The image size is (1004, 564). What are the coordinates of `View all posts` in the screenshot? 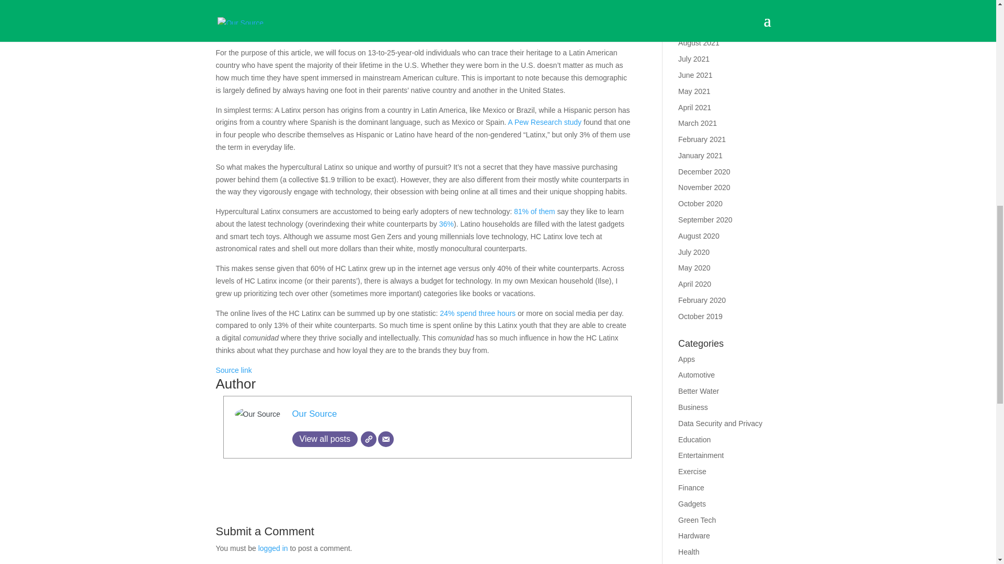 It's located at (324, 439).